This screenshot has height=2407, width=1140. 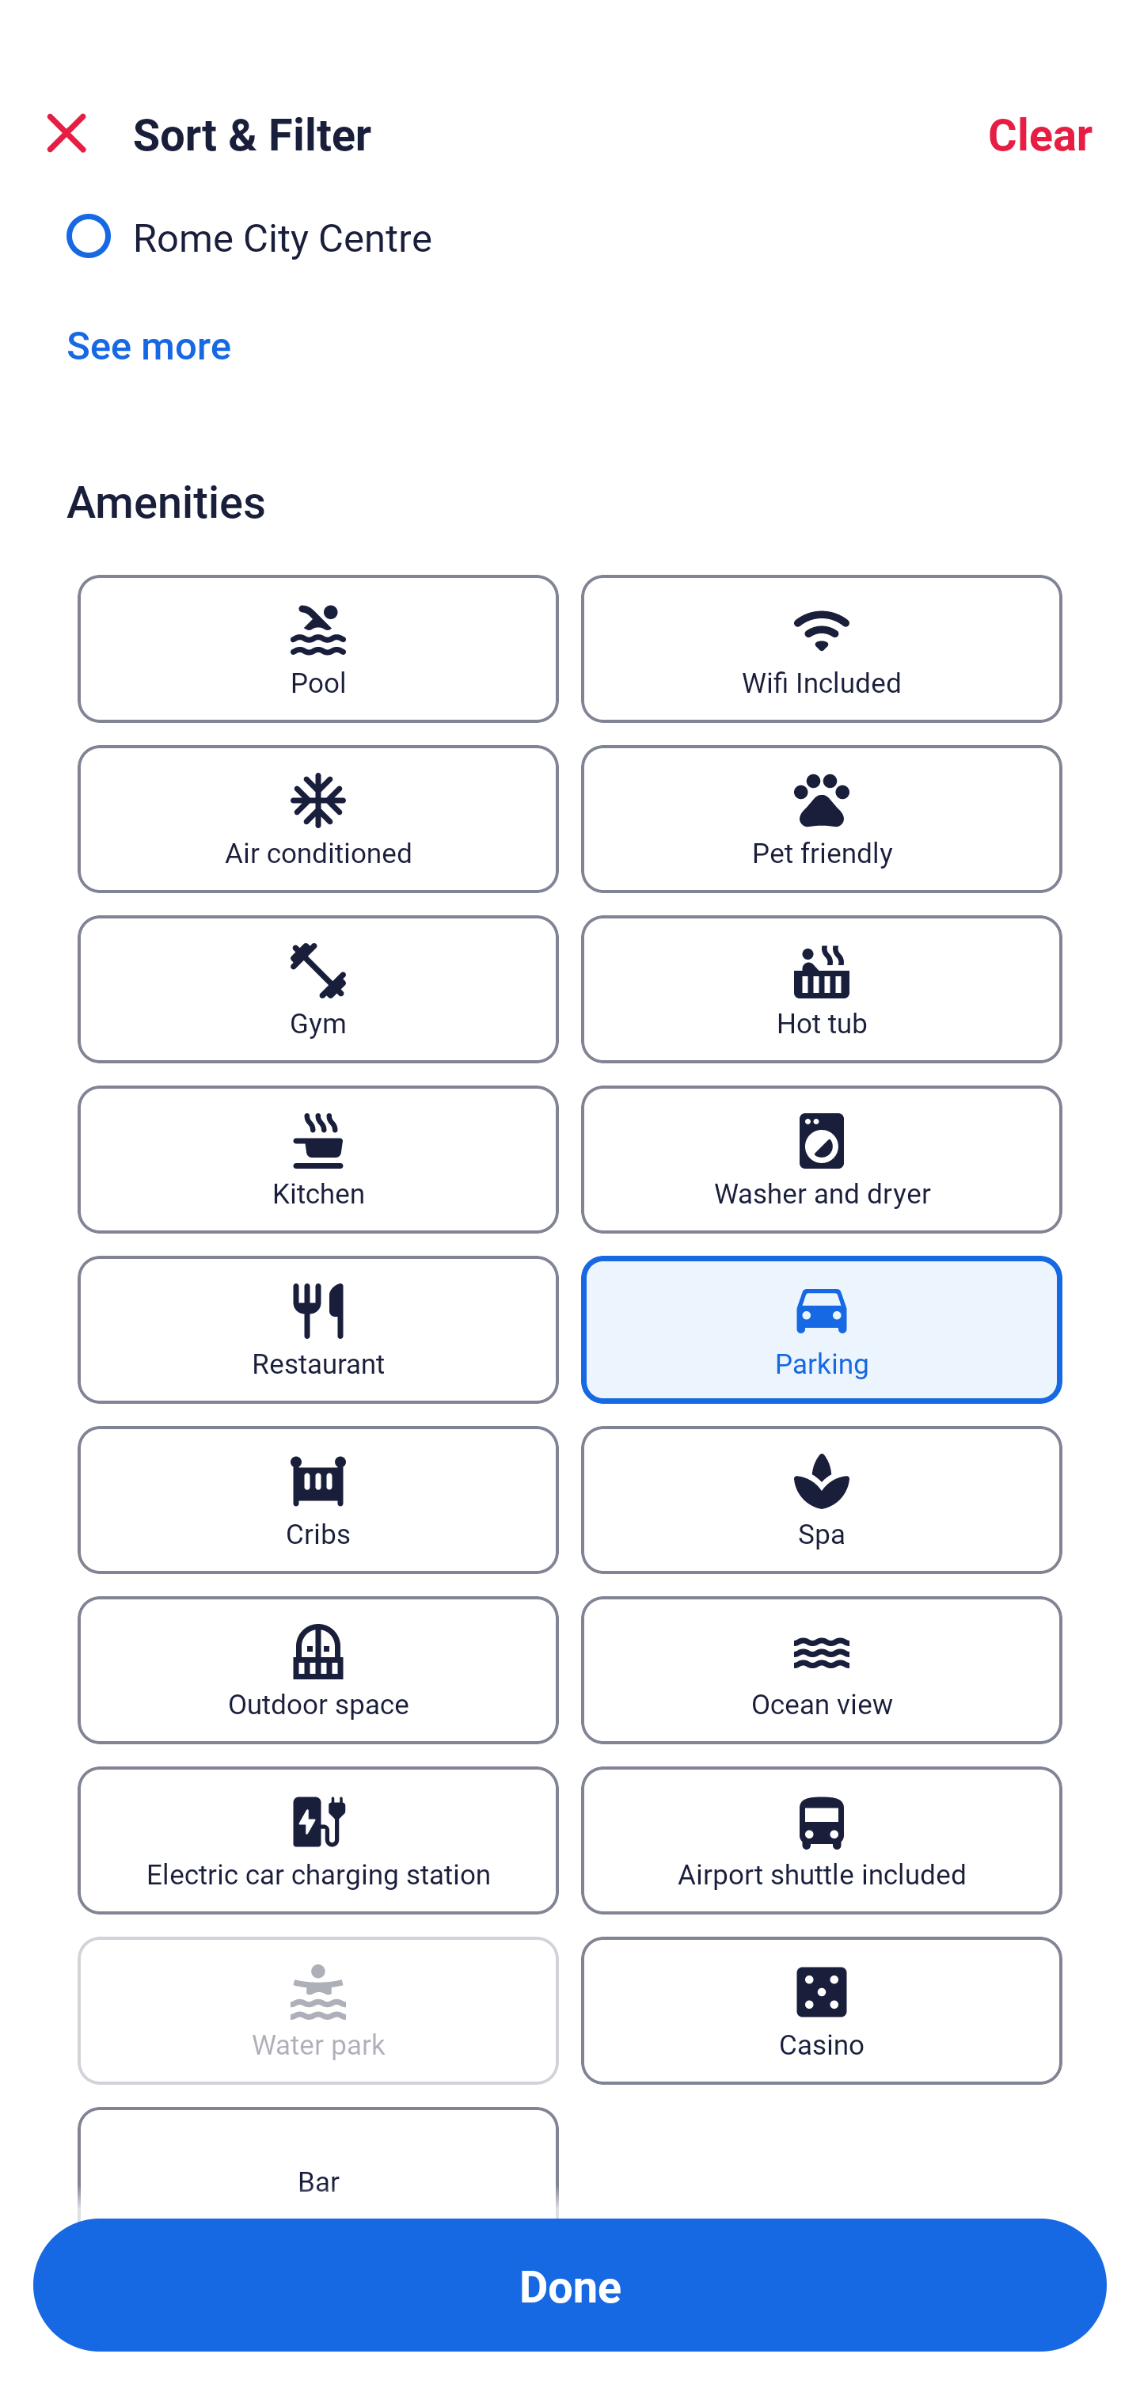 What do you see at coordinates (317, 1500) in the screenshot?
I see `Cribs` at bounding box center [317, 1500].